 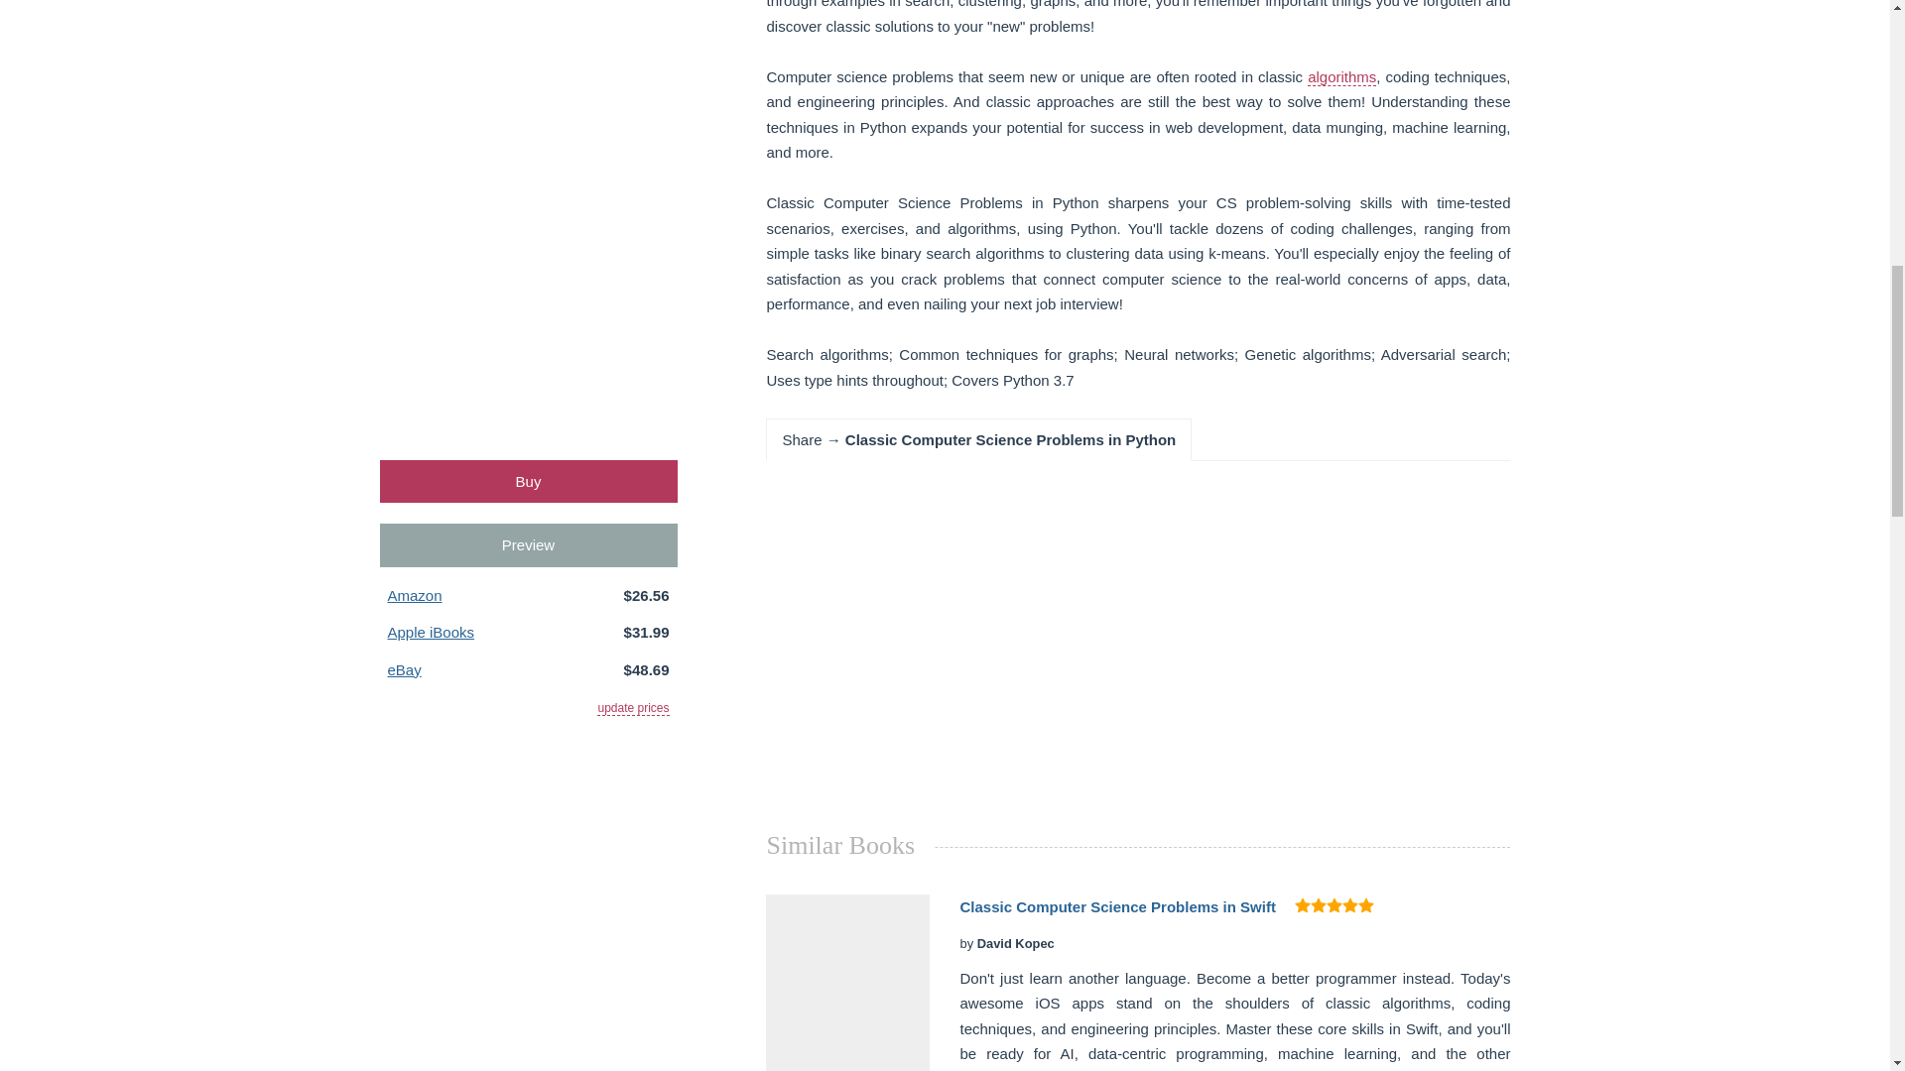 What do you see at coordinates (528, 545) in the screenshot?
I see `Preview` at bounding box center [528, 545].